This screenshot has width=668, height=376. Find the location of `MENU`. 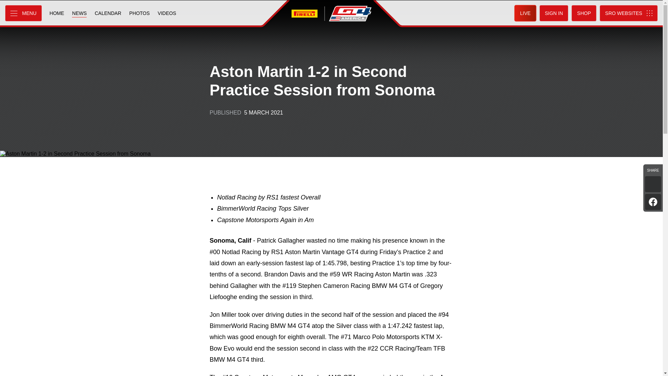

MENU is located at coordinates (23, 13).